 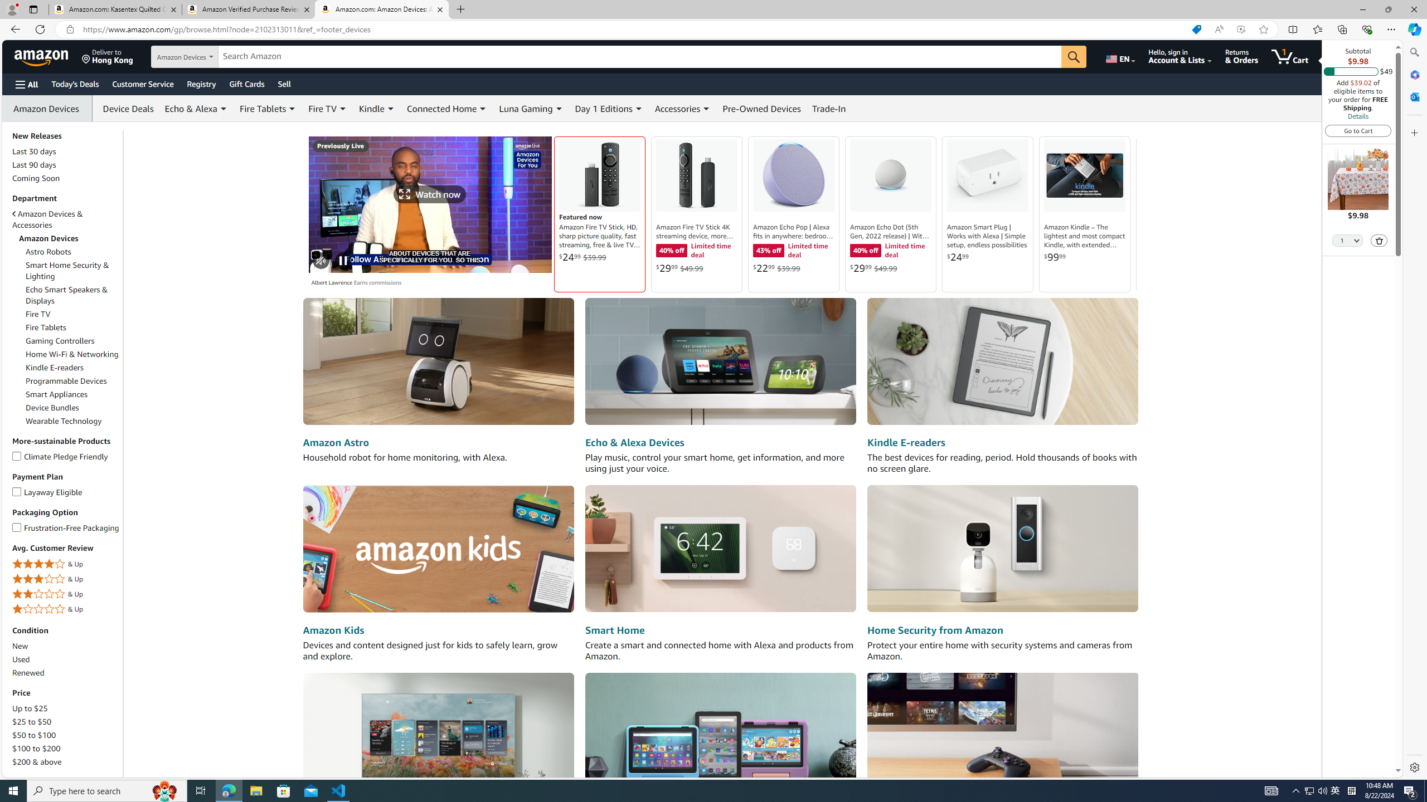 What do you see at coordinates (683, 108) in the screenshot?
I see `Accessories` at bounding box center [683, 108].